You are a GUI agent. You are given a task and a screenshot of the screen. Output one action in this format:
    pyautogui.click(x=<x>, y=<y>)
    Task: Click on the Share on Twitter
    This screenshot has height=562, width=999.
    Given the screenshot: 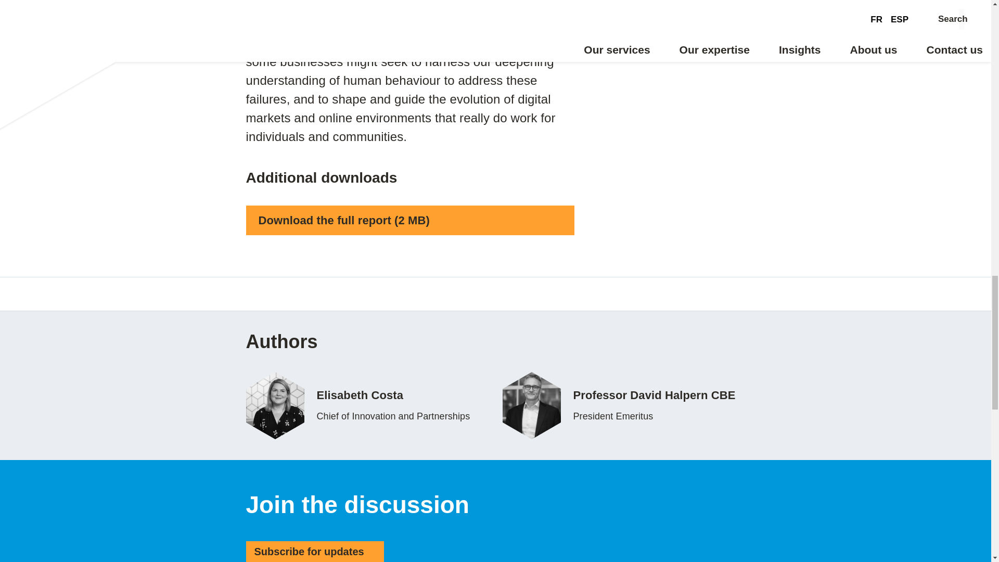 What is the action you would take?
    pyautogui.click(x=325, y=293)
    